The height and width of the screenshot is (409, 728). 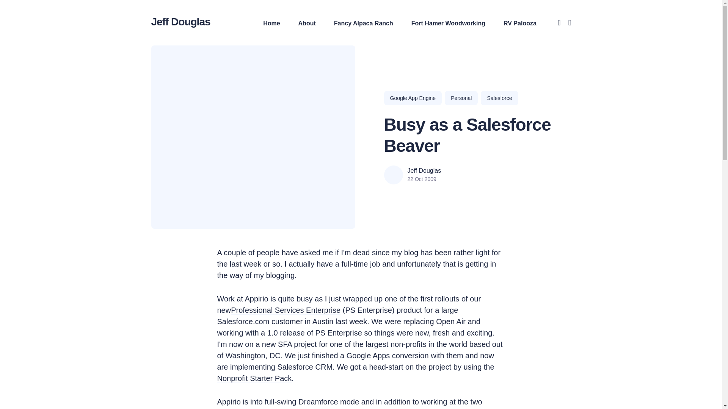 I want to click on Salesforce, so click(x=499, y=98).